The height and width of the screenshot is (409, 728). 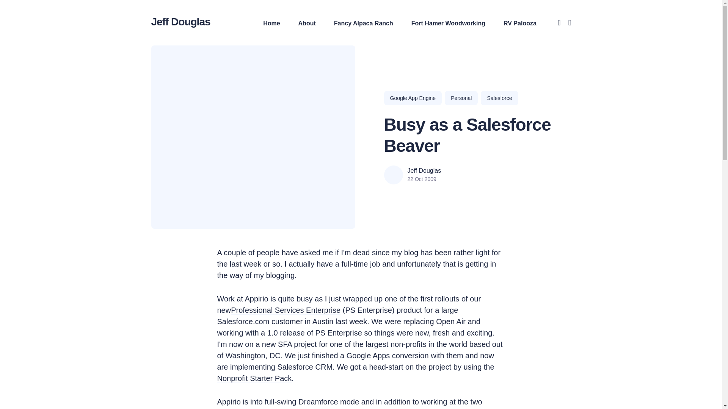 I want to click on Salesforce, so click(x=499, y=98).